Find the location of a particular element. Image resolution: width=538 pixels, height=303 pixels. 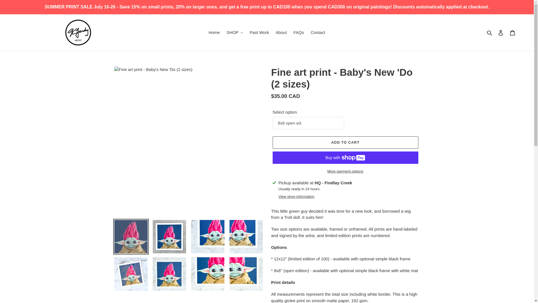

Past Work is located at coordinates (259, 33).